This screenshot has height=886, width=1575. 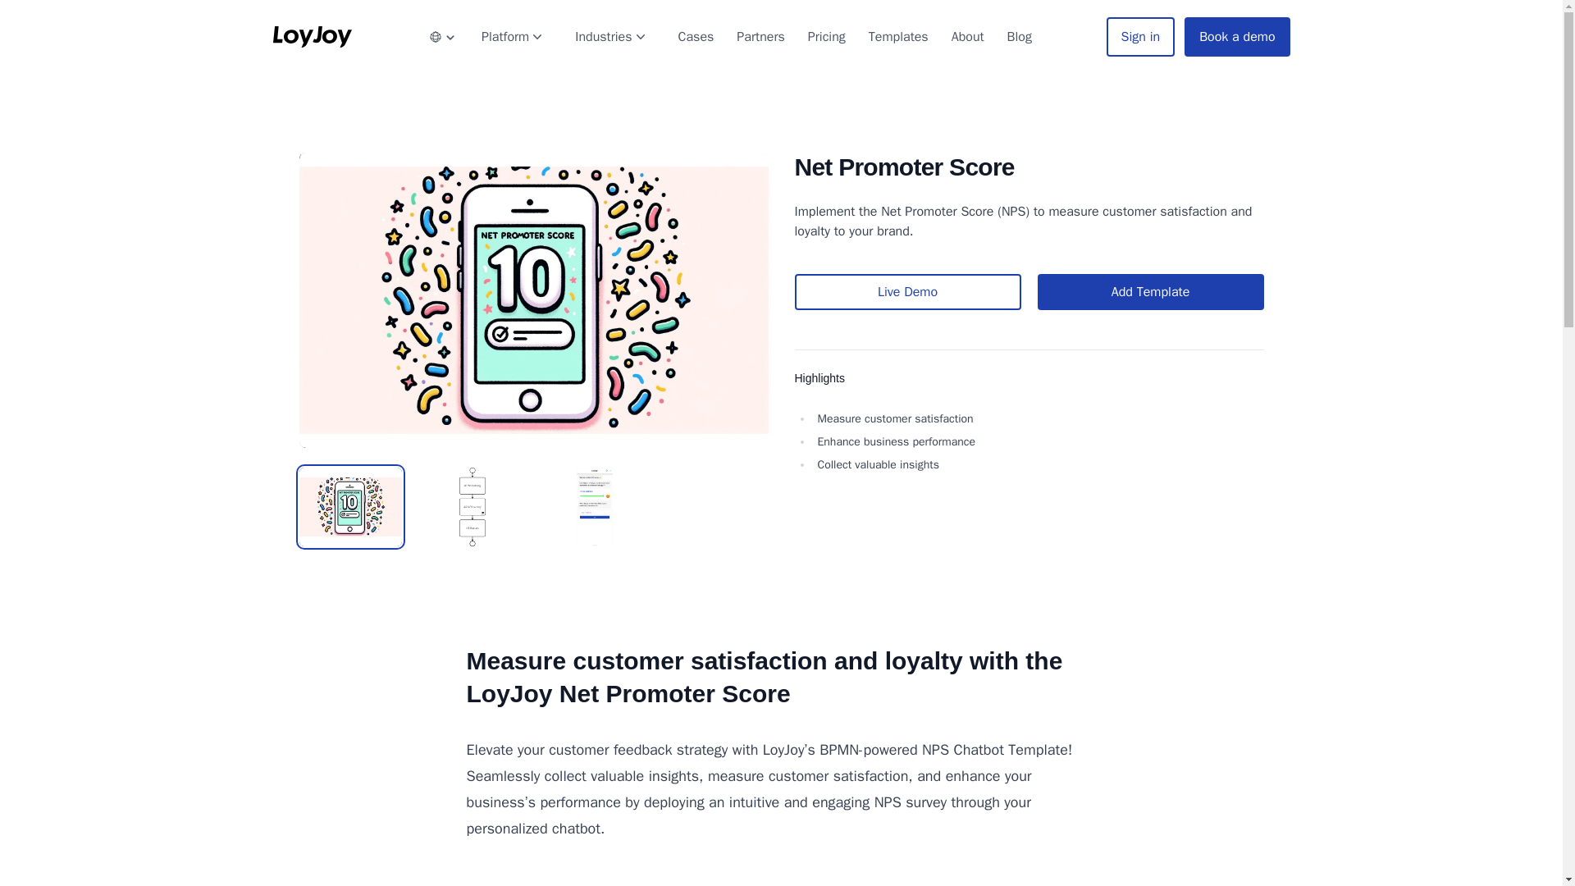 I want to click on Book a demo, so click(x=1237, y=36).